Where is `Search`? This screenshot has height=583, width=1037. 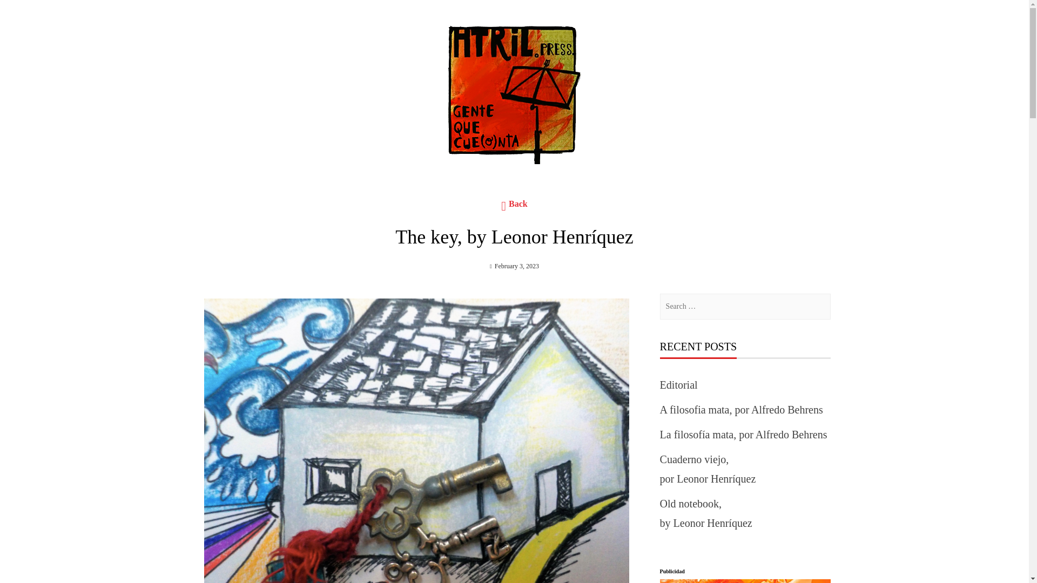
Search is located at coordinates (21, 12).